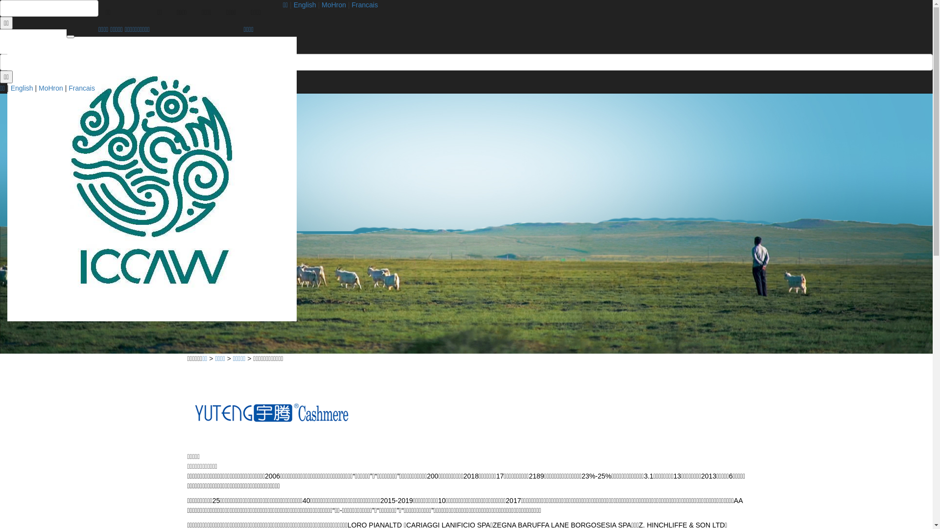  What do you see at coordinates (305, 5) in the screenshot?
I see `English` at bounding box center [305, 5].